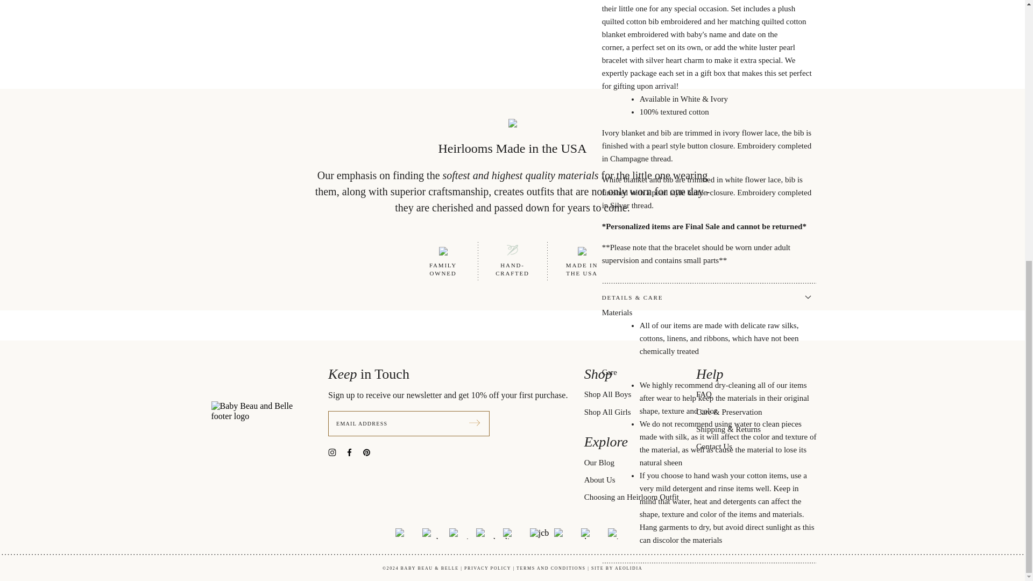 The image size is (1033, 581). What do you see at coordinates (475, 422) in the screenshot?
I see `arrow icon` at bounding box center [475, 422].